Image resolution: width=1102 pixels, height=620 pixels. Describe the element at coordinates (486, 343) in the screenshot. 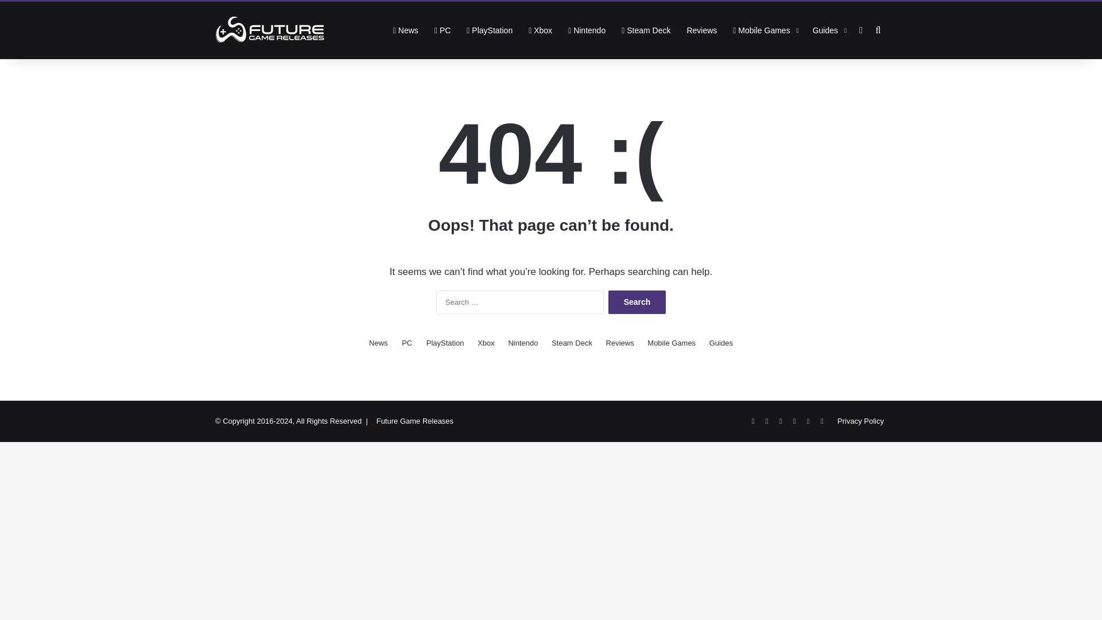

I see `Xbox` at that location.